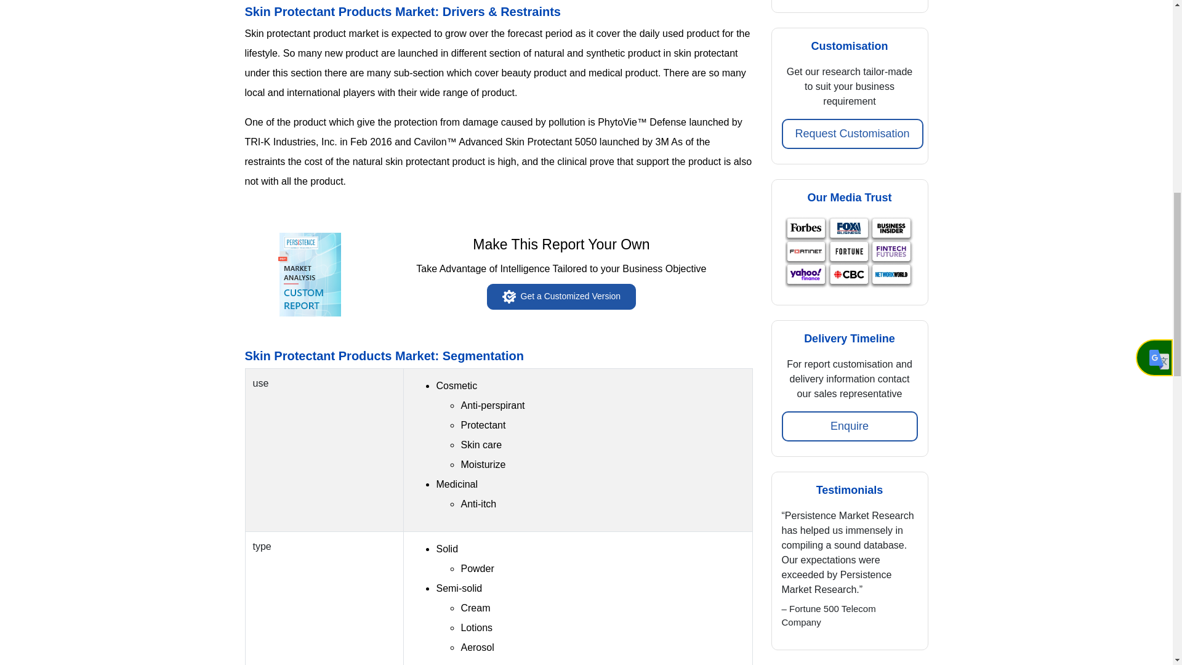 The height and width of the screenshot is (665, 1182). What do you see at coordinates (852, 134) in the screenshot?
I see `Request Customisation` at bounding box center [852, 134].